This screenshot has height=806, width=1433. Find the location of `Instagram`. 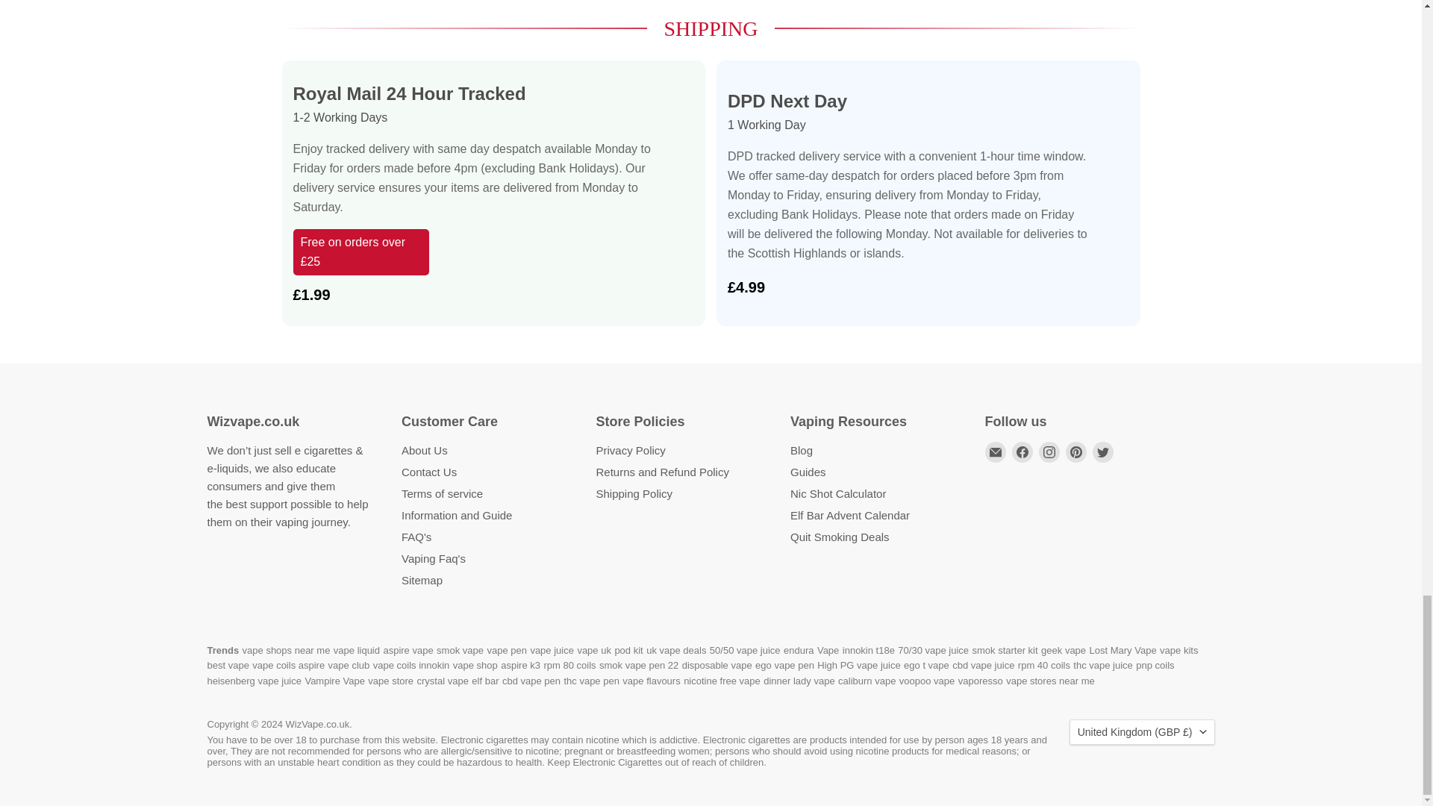

Instagram is located at coordinates (1049, 452).